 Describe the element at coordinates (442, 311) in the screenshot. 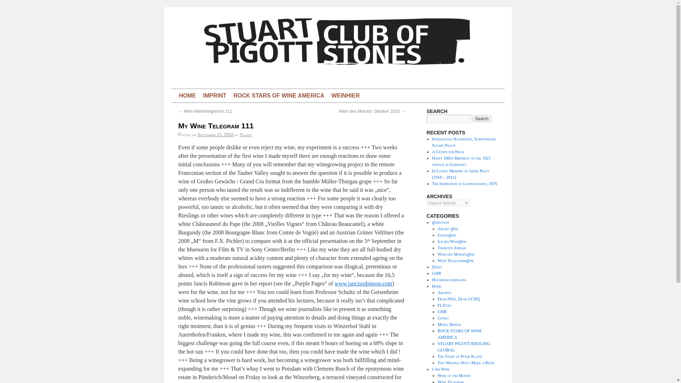

I see `GHB` at that location.